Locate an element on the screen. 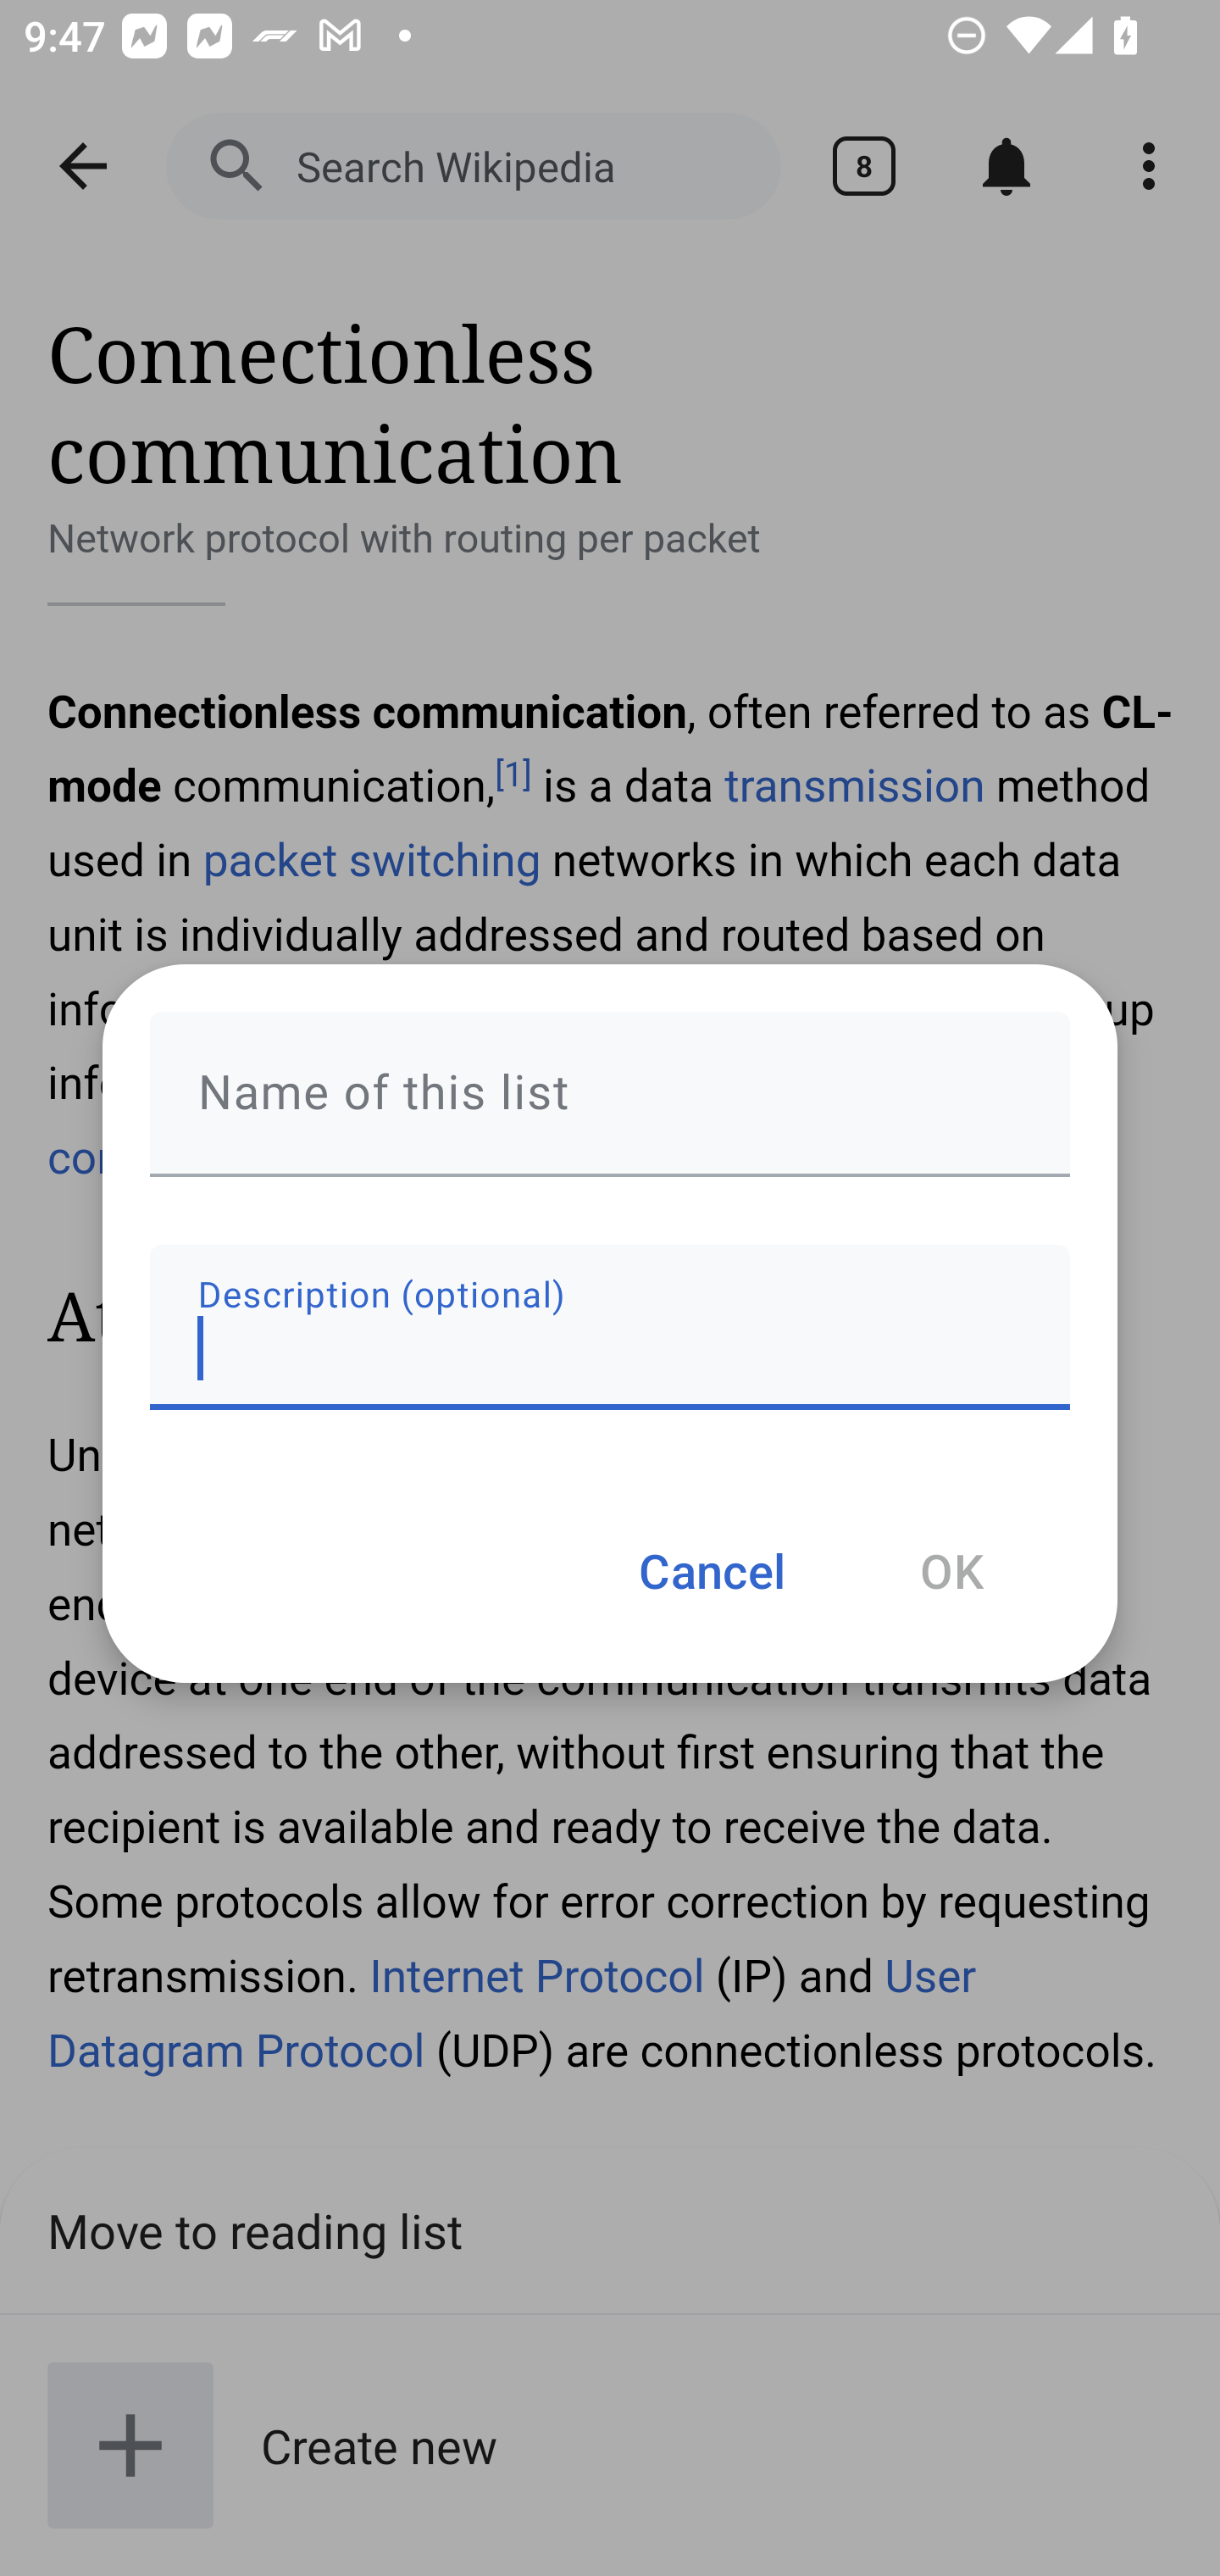 The width and height of the screenshot is (1220, 2576). Cancel is located at coordinates (712, 1569).